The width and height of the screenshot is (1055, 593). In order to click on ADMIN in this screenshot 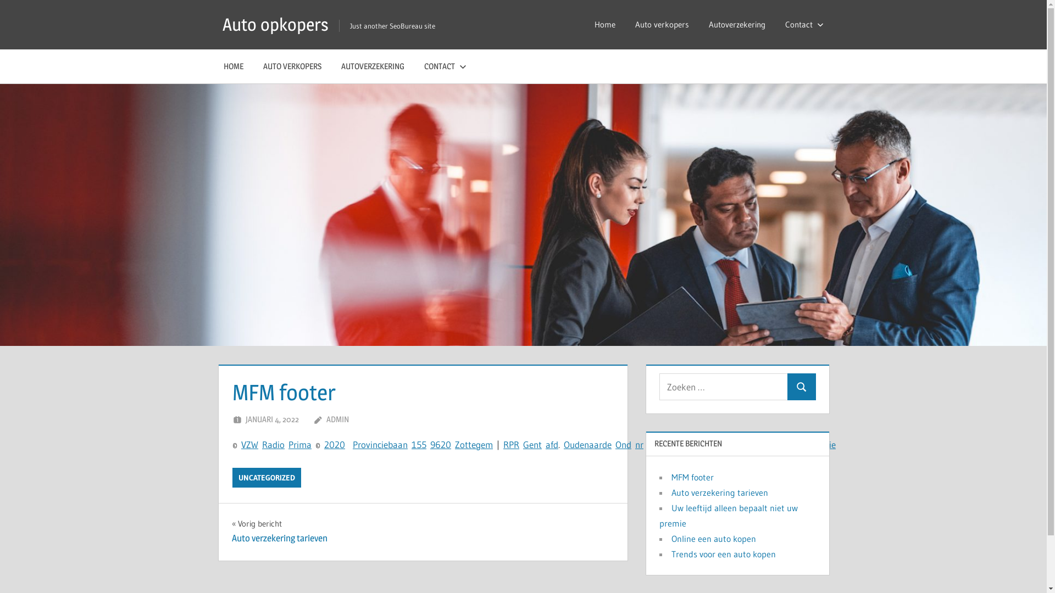, I will do `click(337, 419)`.